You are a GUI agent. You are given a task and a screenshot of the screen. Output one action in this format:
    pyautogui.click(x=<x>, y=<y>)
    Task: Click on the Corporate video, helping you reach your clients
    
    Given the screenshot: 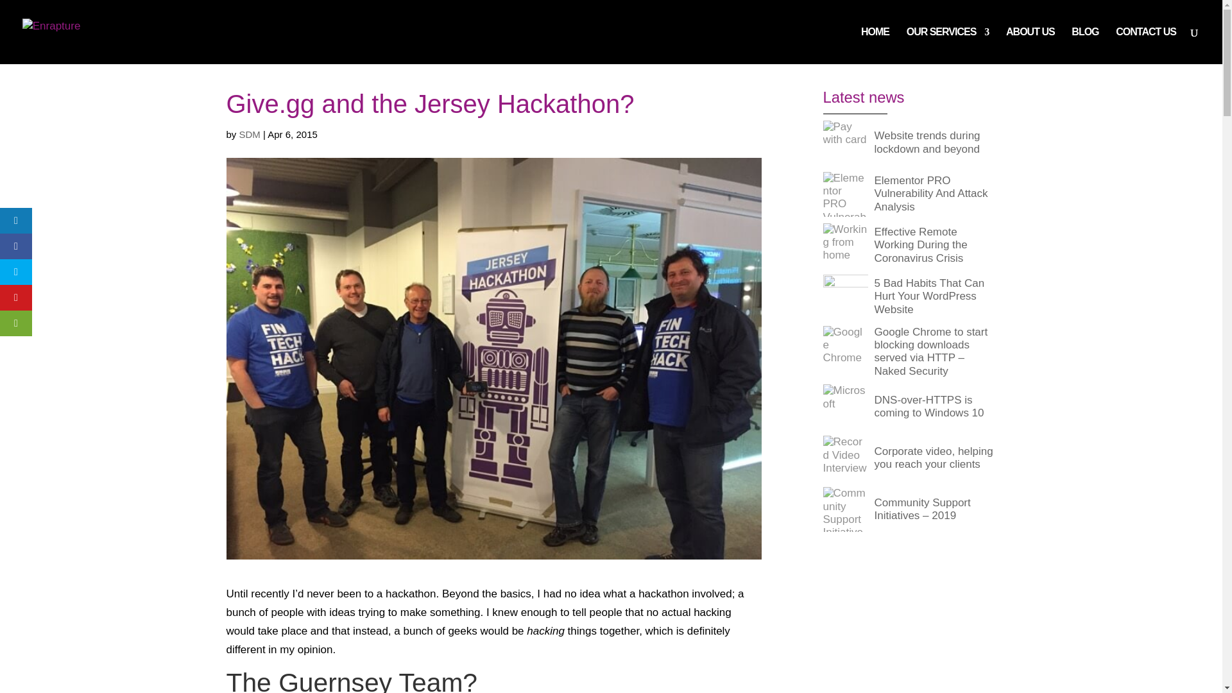 What is the action you would take?
    pyautogui.click(x=909, y=458)
    